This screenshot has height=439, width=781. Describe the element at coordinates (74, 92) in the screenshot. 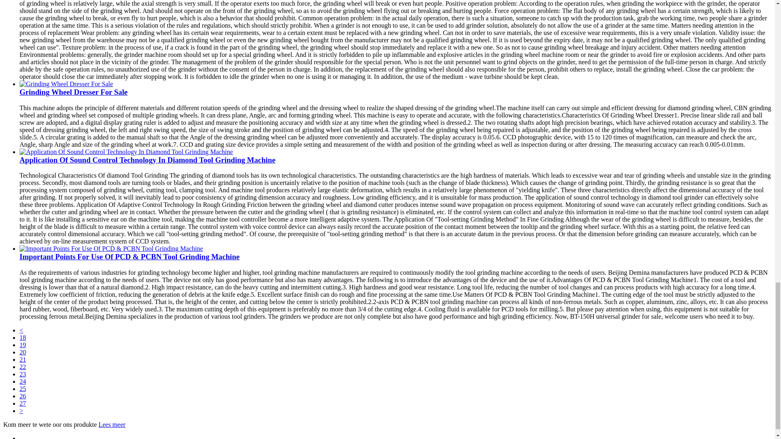

I see `Grinding Wheel Dresser For Sale` at that location.